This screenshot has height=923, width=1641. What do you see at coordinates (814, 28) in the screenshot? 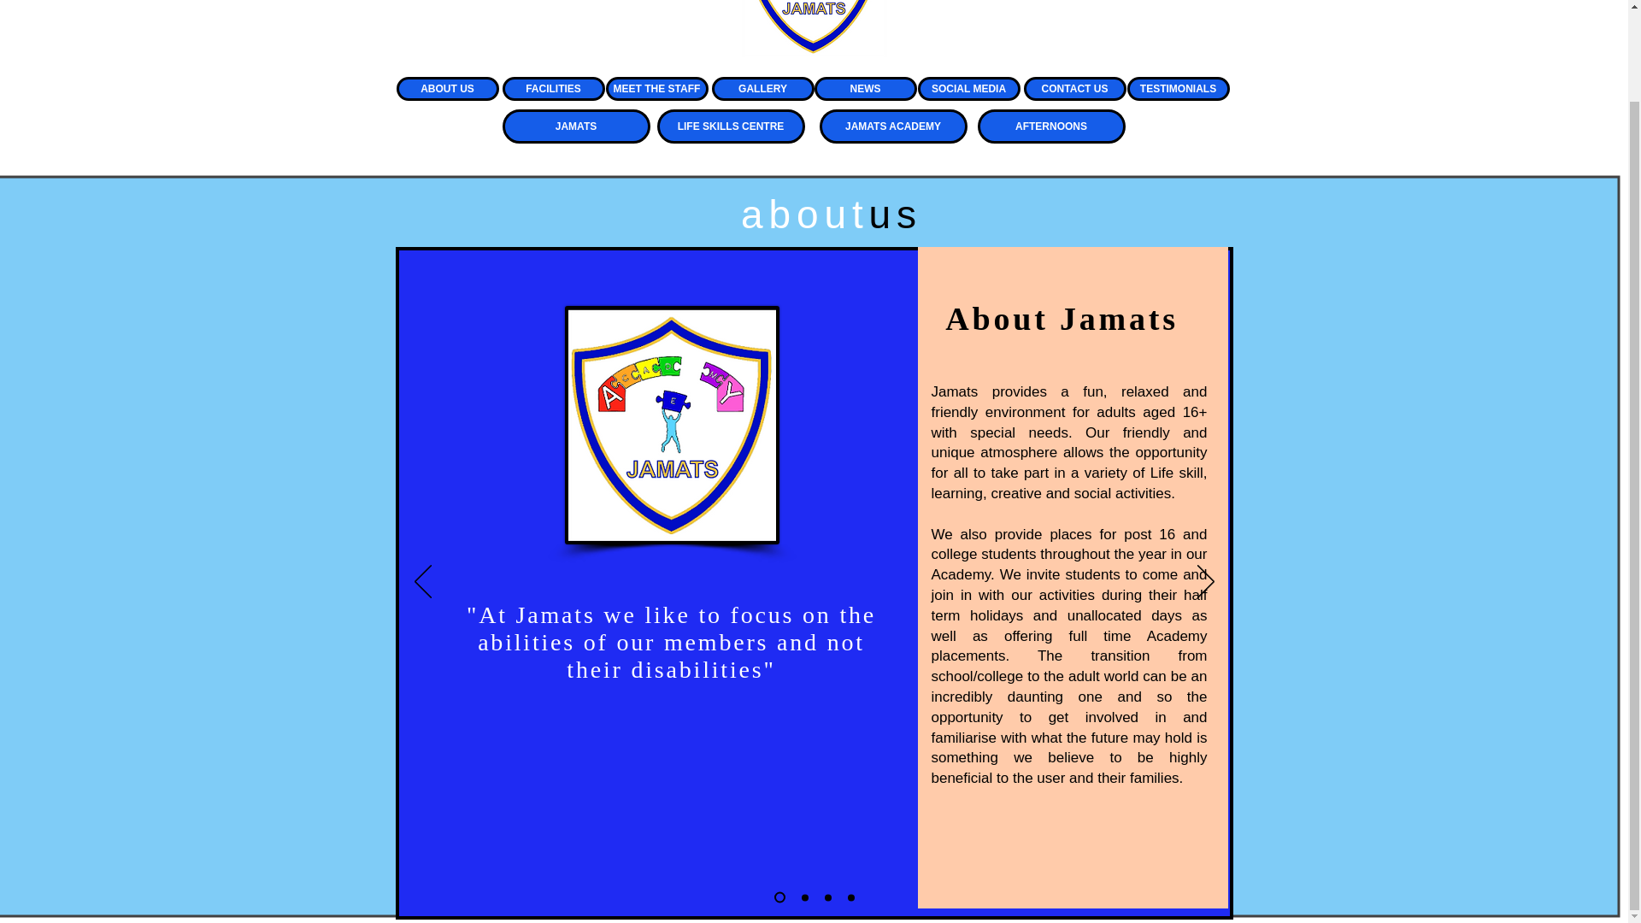
I see `Picture1.png` at bounding box center [814, 28].